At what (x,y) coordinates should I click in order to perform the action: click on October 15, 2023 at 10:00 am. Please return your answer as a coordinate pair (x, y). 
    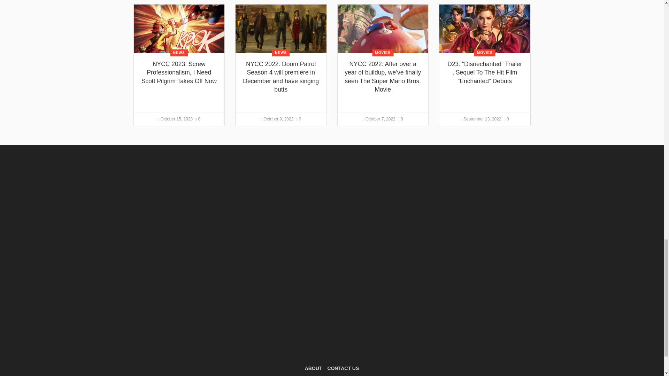
    Looking at the image, I should click on (176, 119).